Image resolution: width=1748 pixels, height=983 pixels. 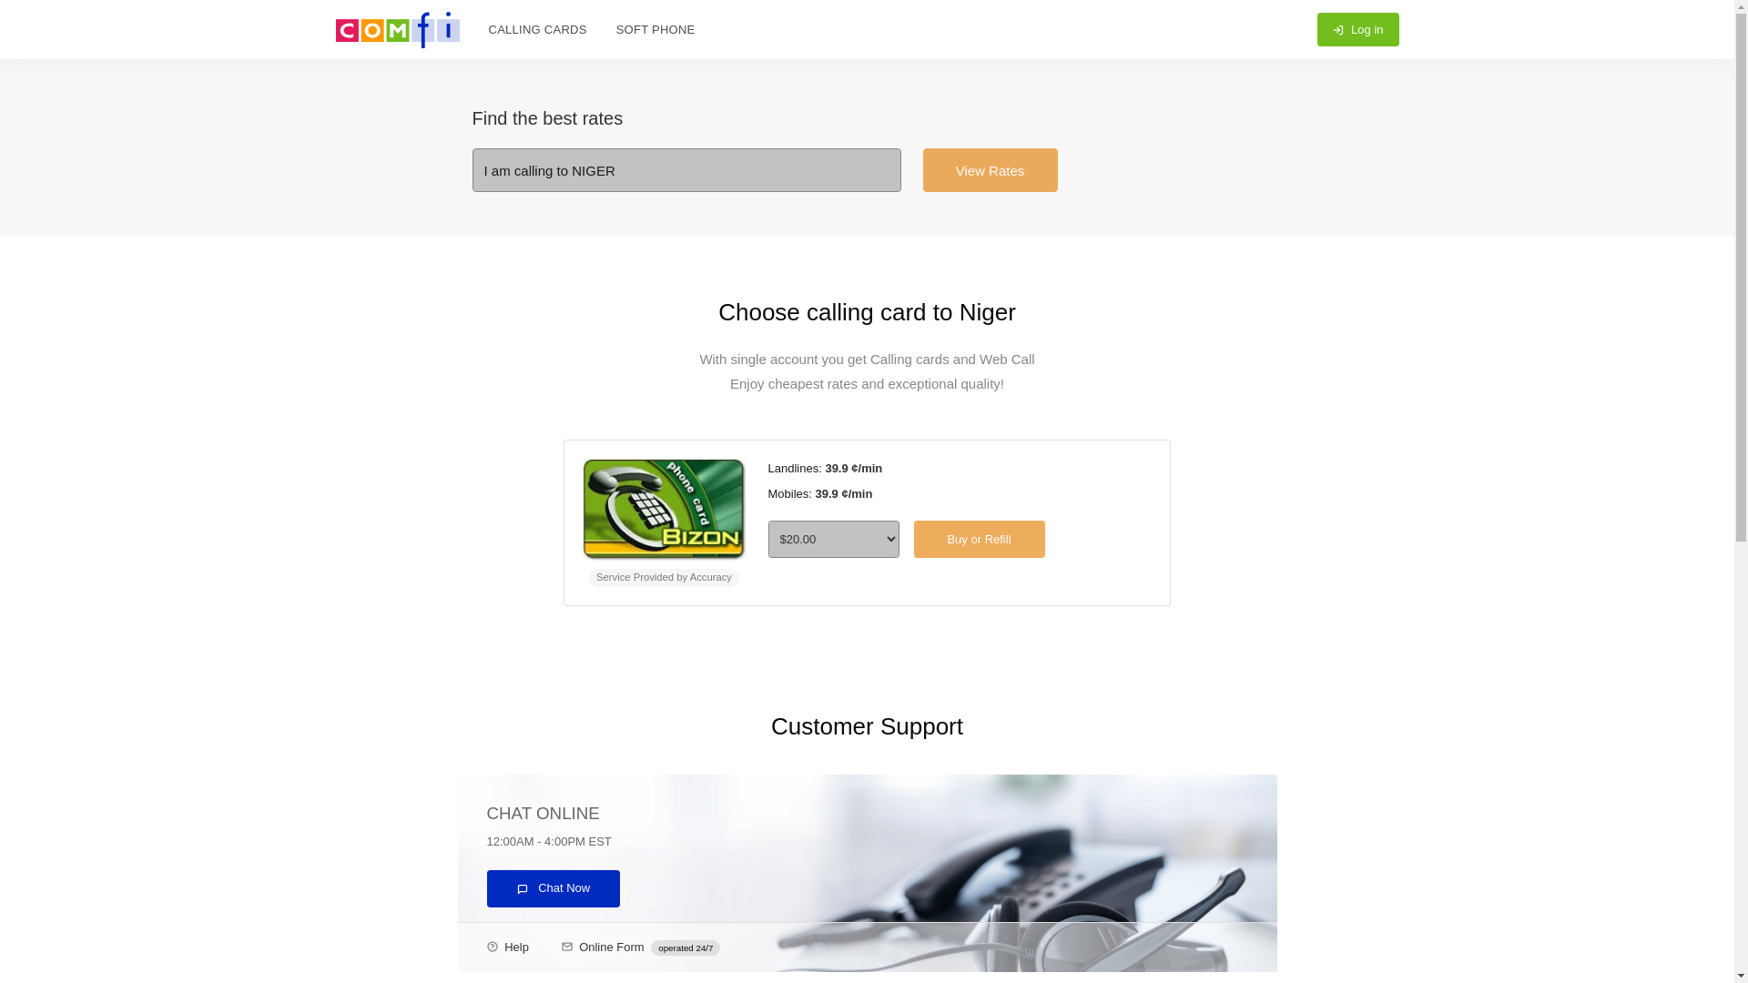 What do you see at coordinates (537, 29) in the screenshot?
I see `CALLING CARDS` at bounding box center [537, 29].